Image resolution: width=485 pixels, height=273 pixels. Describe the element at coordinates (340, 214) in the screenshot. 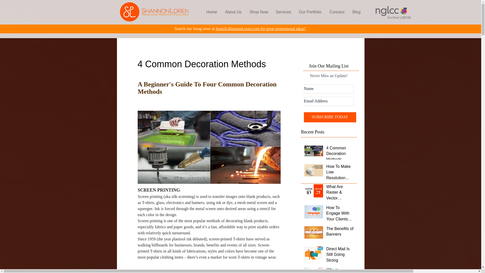

I see `How To Engage With Your Clients More Effectively` at that location.